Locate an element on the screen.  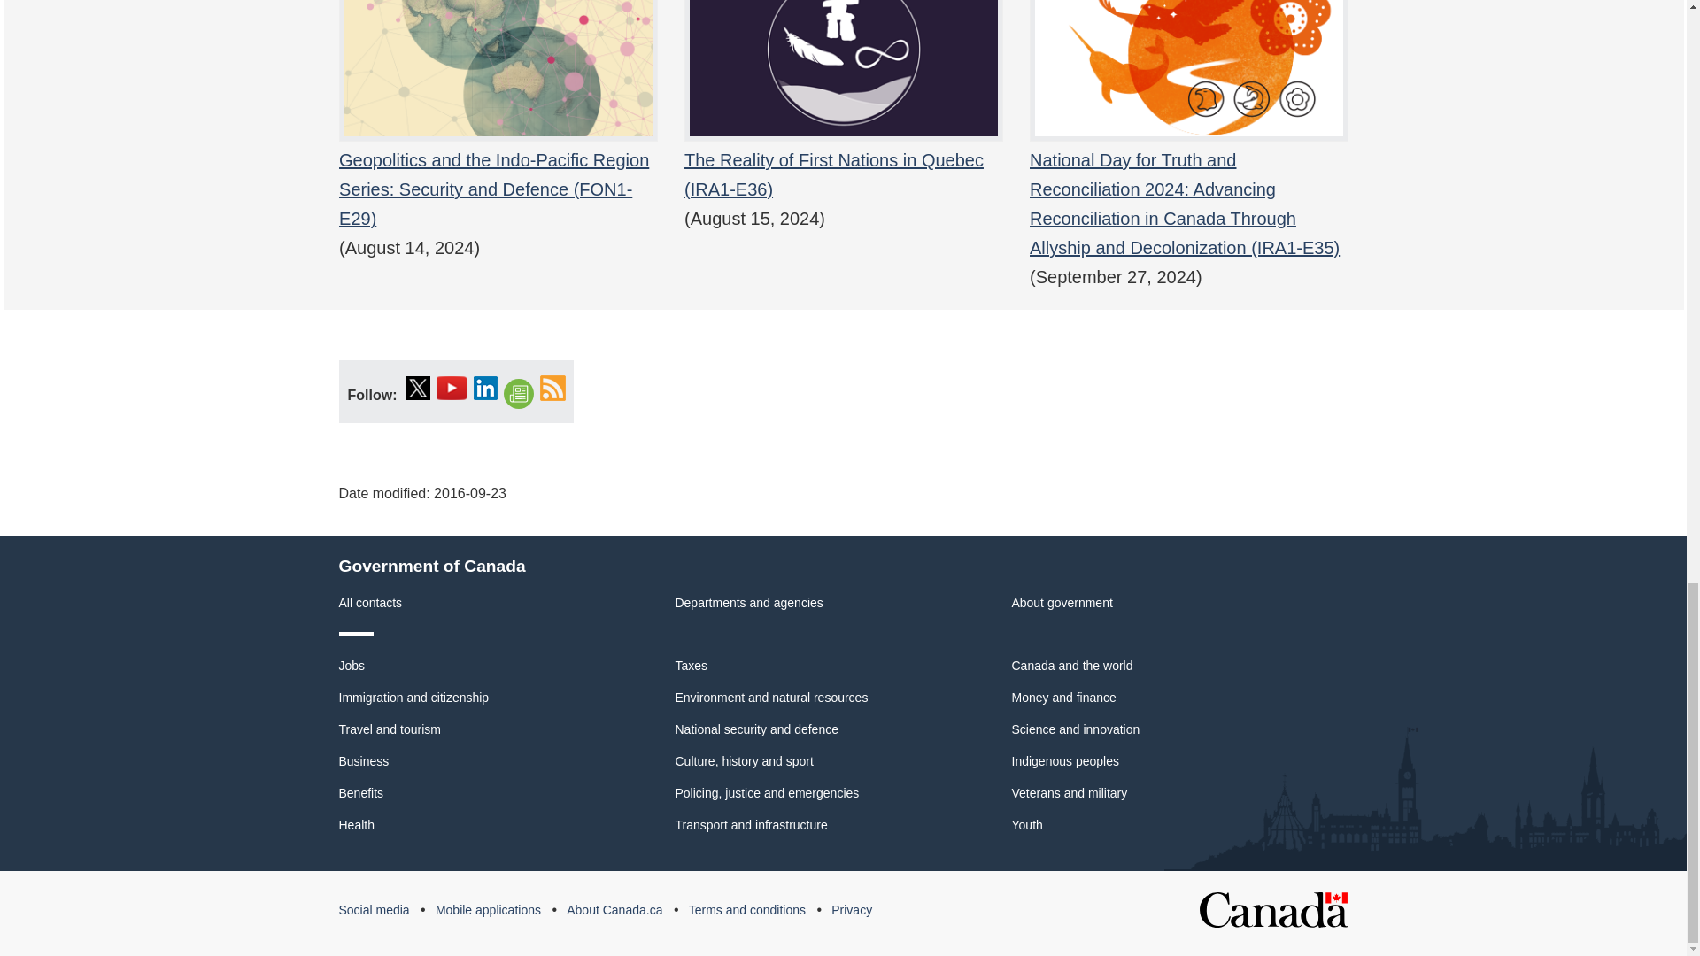
Twitter is located at coordinates (418, 388).